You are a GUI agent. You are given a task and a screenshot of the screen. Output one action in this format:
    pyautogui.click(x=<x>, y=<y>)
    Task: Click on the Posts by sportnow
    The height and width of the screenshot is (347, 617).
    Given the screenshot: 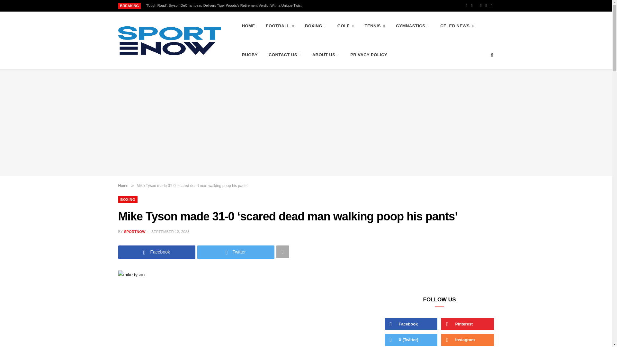 What is the action you would take?
    pyautogui.click(x=135, y=231)
    